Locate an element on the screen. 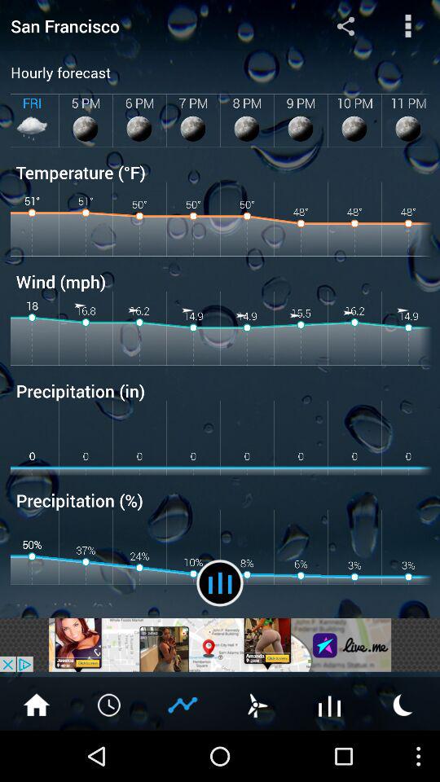 The width and height of the screenshot is (440, 782). flip until san francisco is located at coordinates (147, 26).